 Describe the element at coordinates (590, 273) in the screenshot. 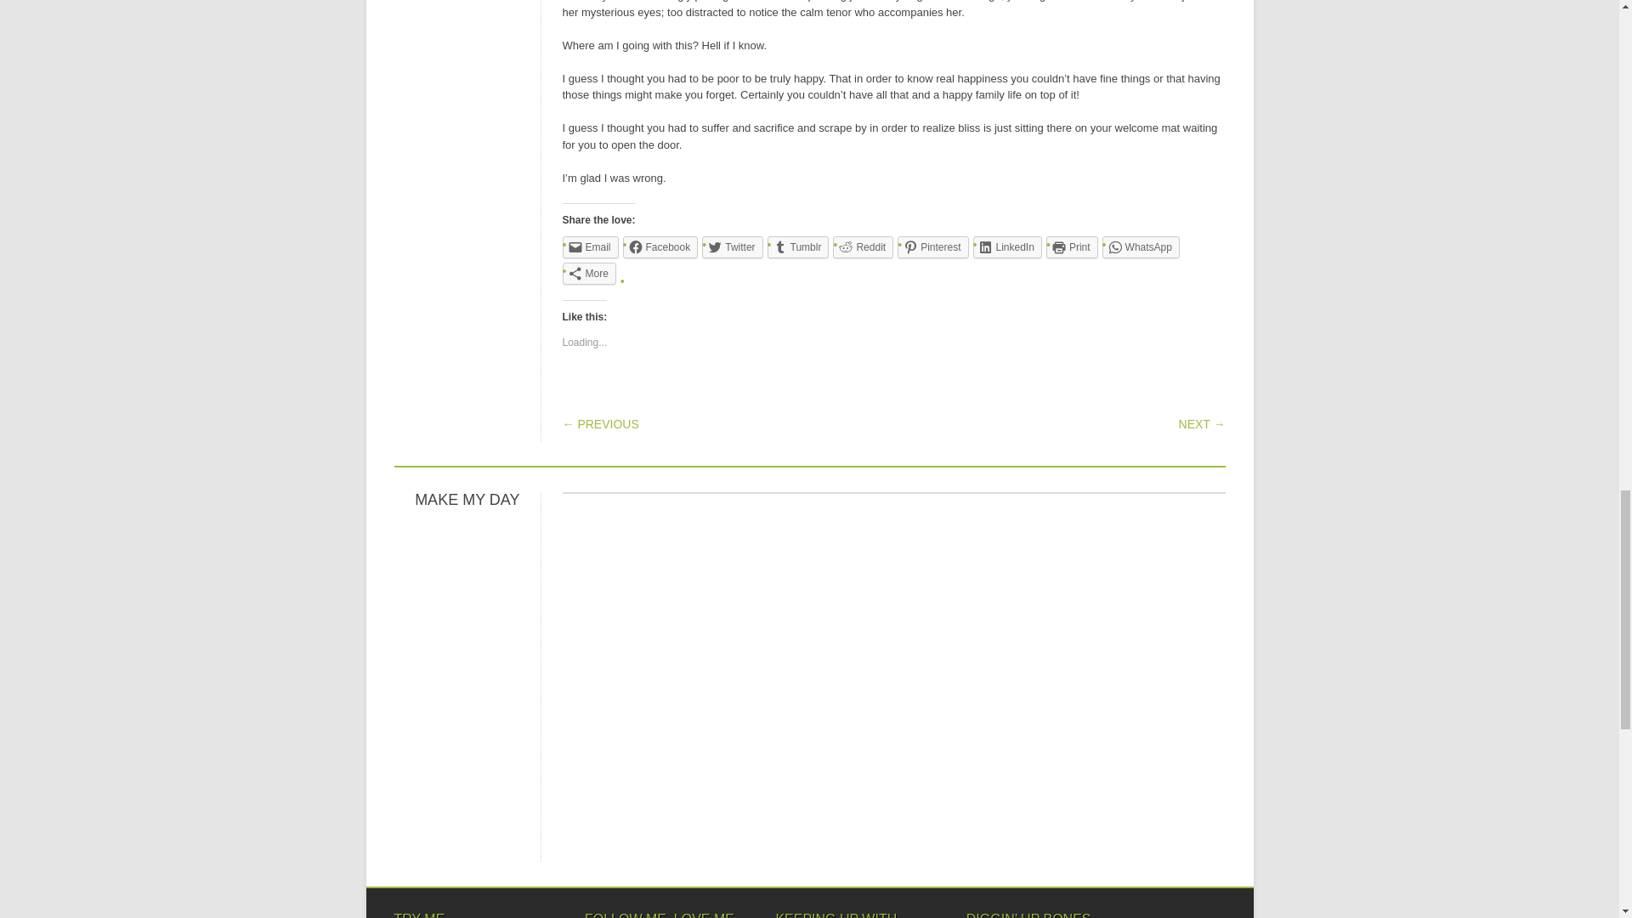

I see `More` at that location.